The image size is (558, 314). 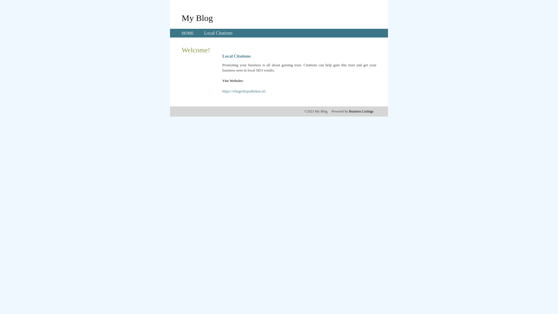 I want to click on My Blog, so click(x=197, y=18).